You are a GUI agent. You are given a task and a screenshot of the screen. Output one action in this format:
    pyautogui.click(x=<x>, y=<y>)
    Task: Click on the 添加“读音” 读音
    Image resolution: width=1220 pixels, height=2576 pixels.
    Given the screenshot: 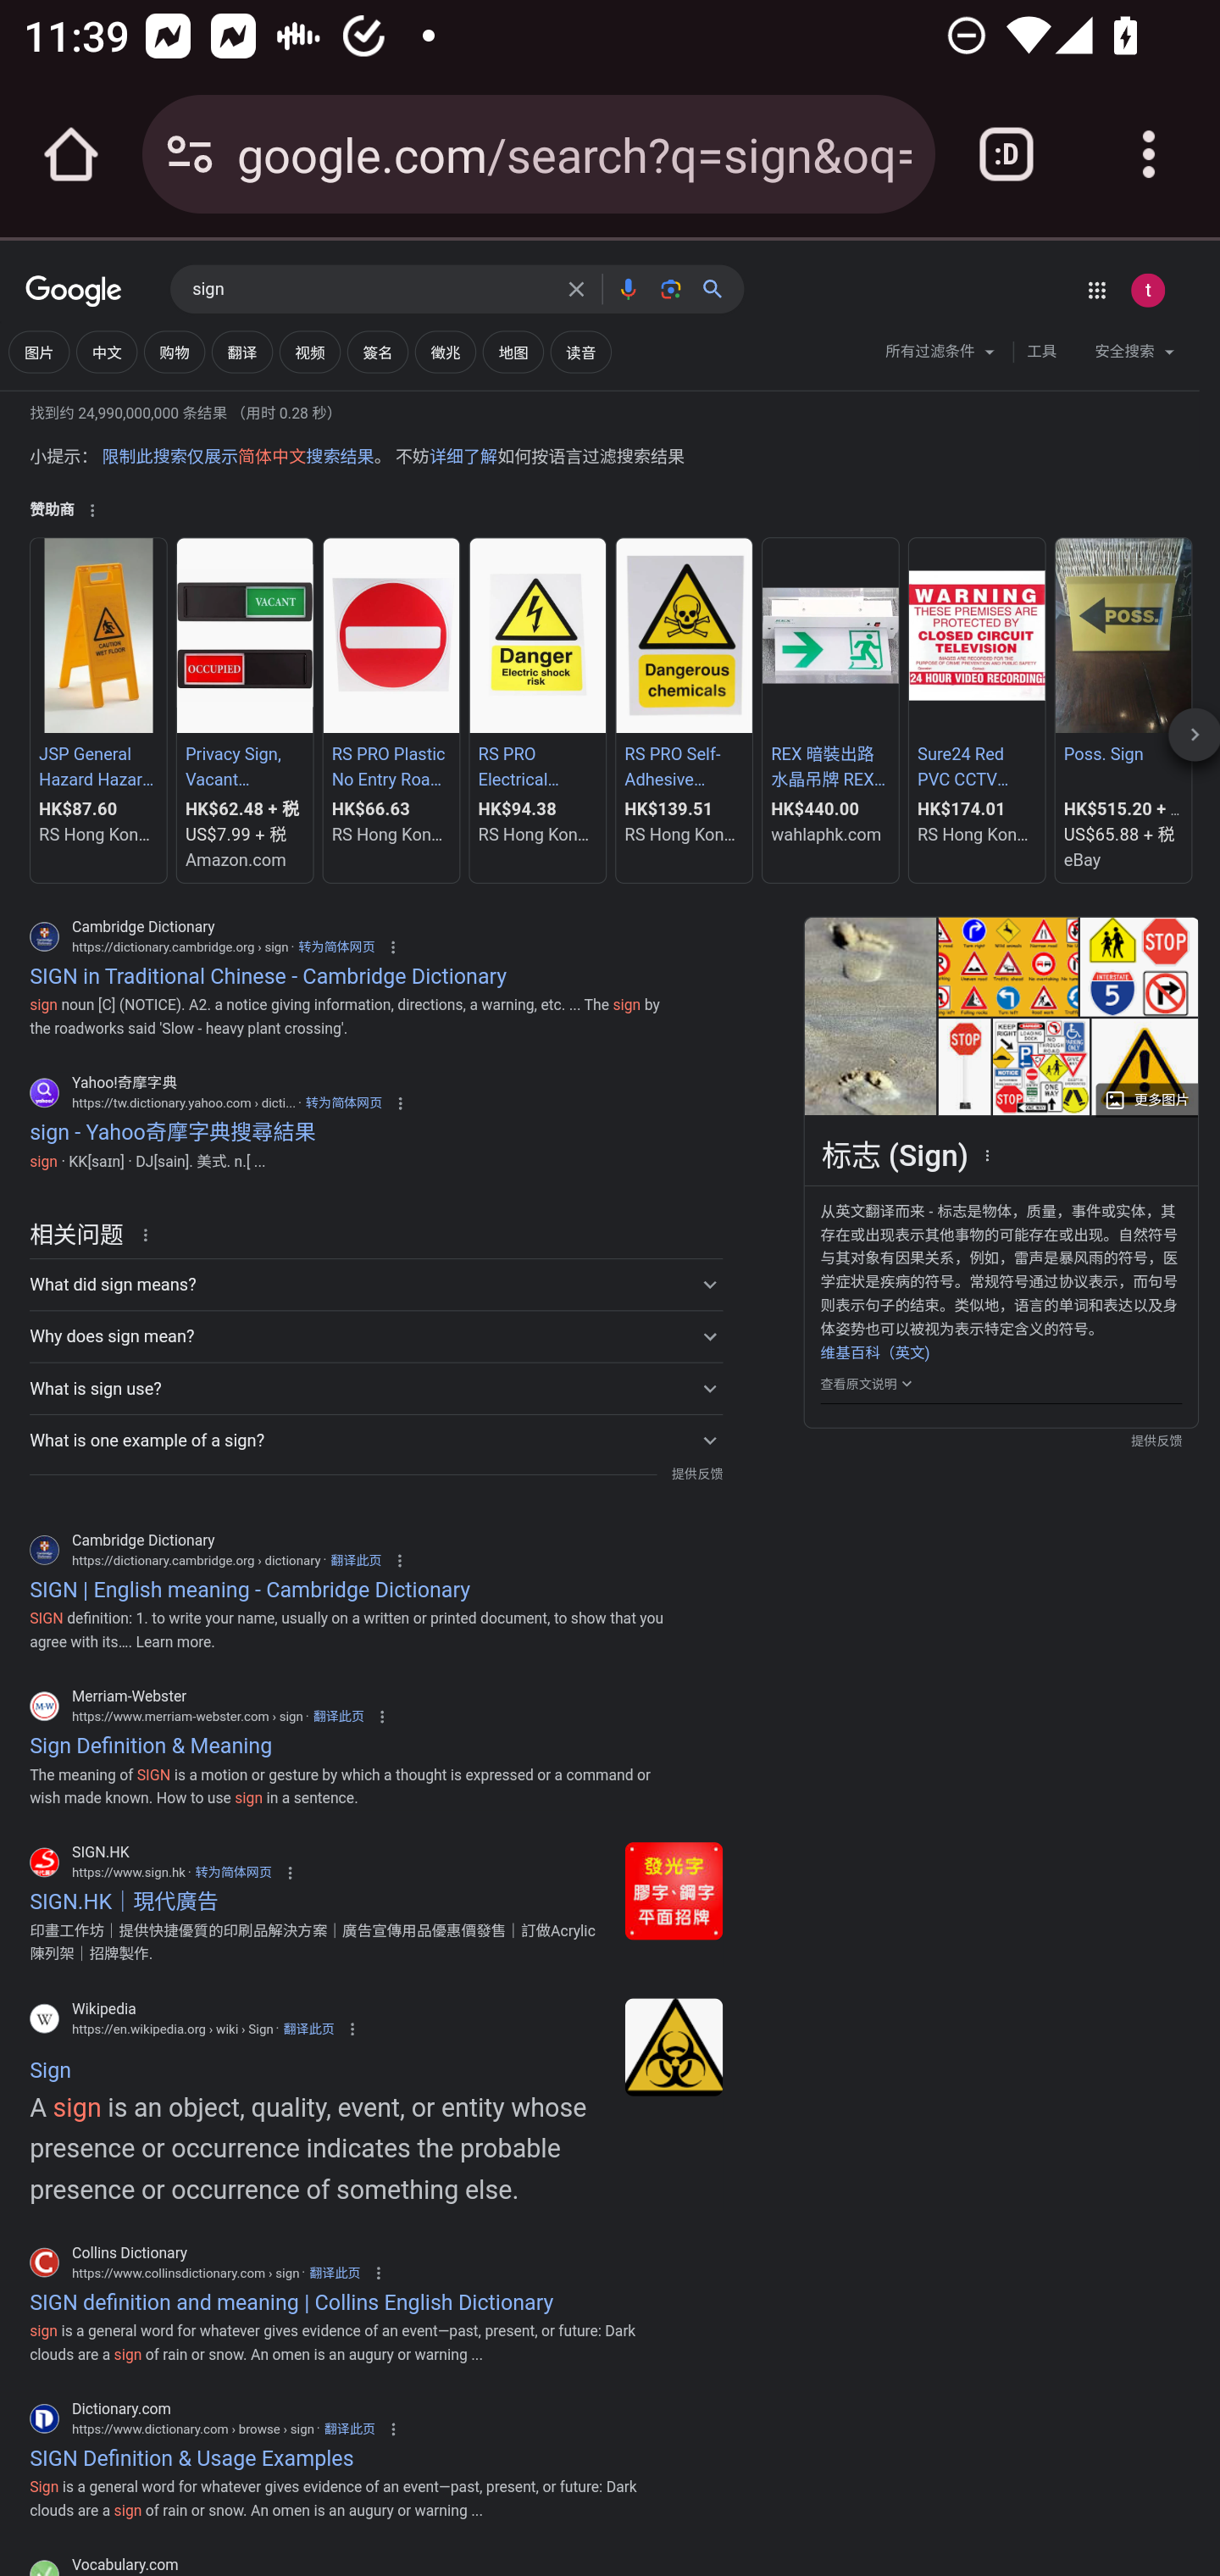 What is the action you would take?
    pyautogui.click(x=579, y=351)
    